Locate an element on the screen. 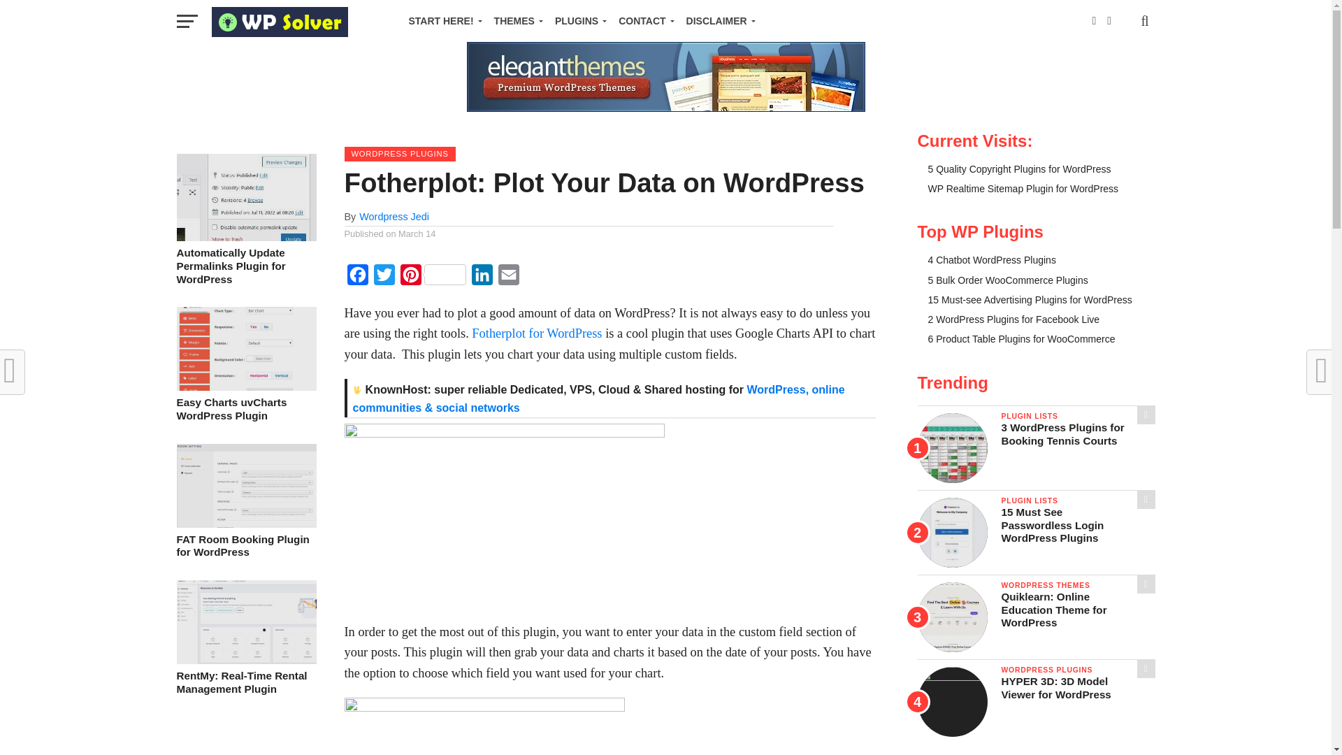 This screenshot has width=1342, height=755. Posts by Wordpress Jedi is located at coordinates (394, 217).